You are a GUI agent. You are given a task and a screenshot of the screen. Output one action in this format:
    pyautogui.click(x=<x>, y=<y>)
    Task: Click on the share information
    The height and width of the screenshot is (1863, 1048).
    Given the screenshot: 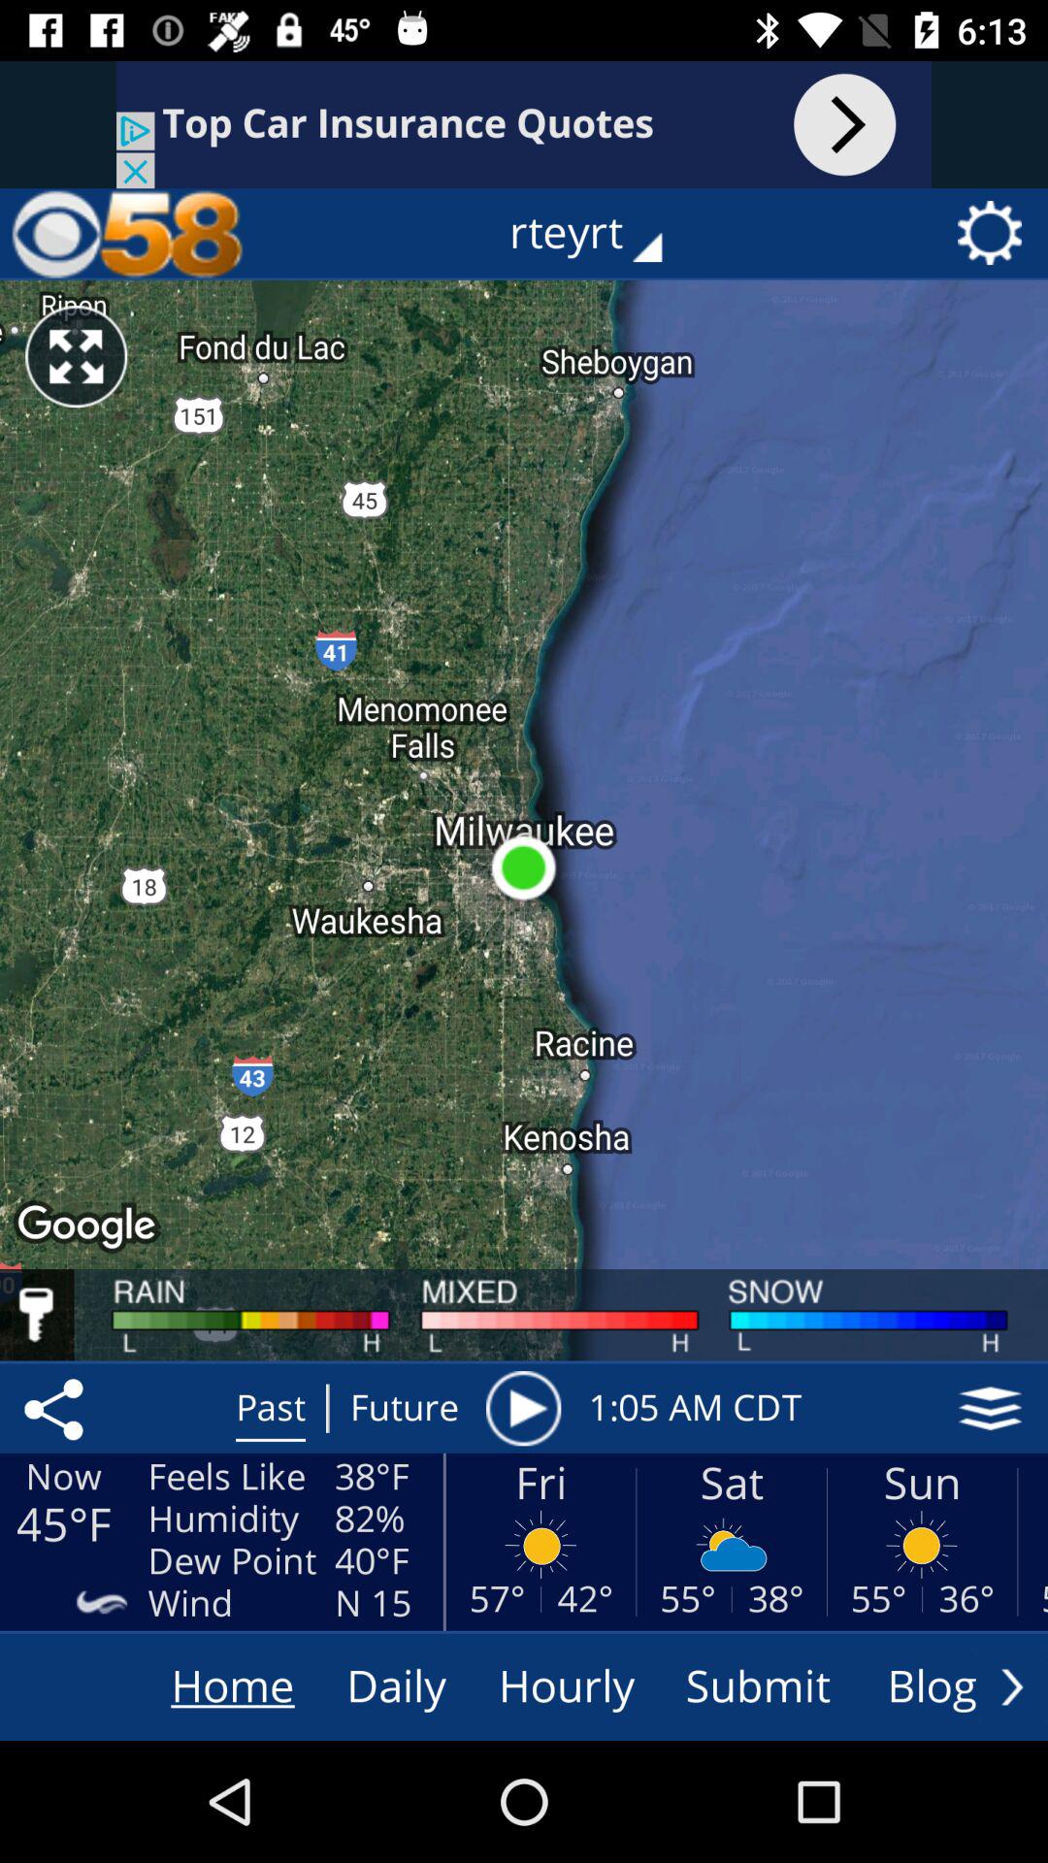 What is the action you would take?
    pyautogui.click(x=57, y=1408)
    